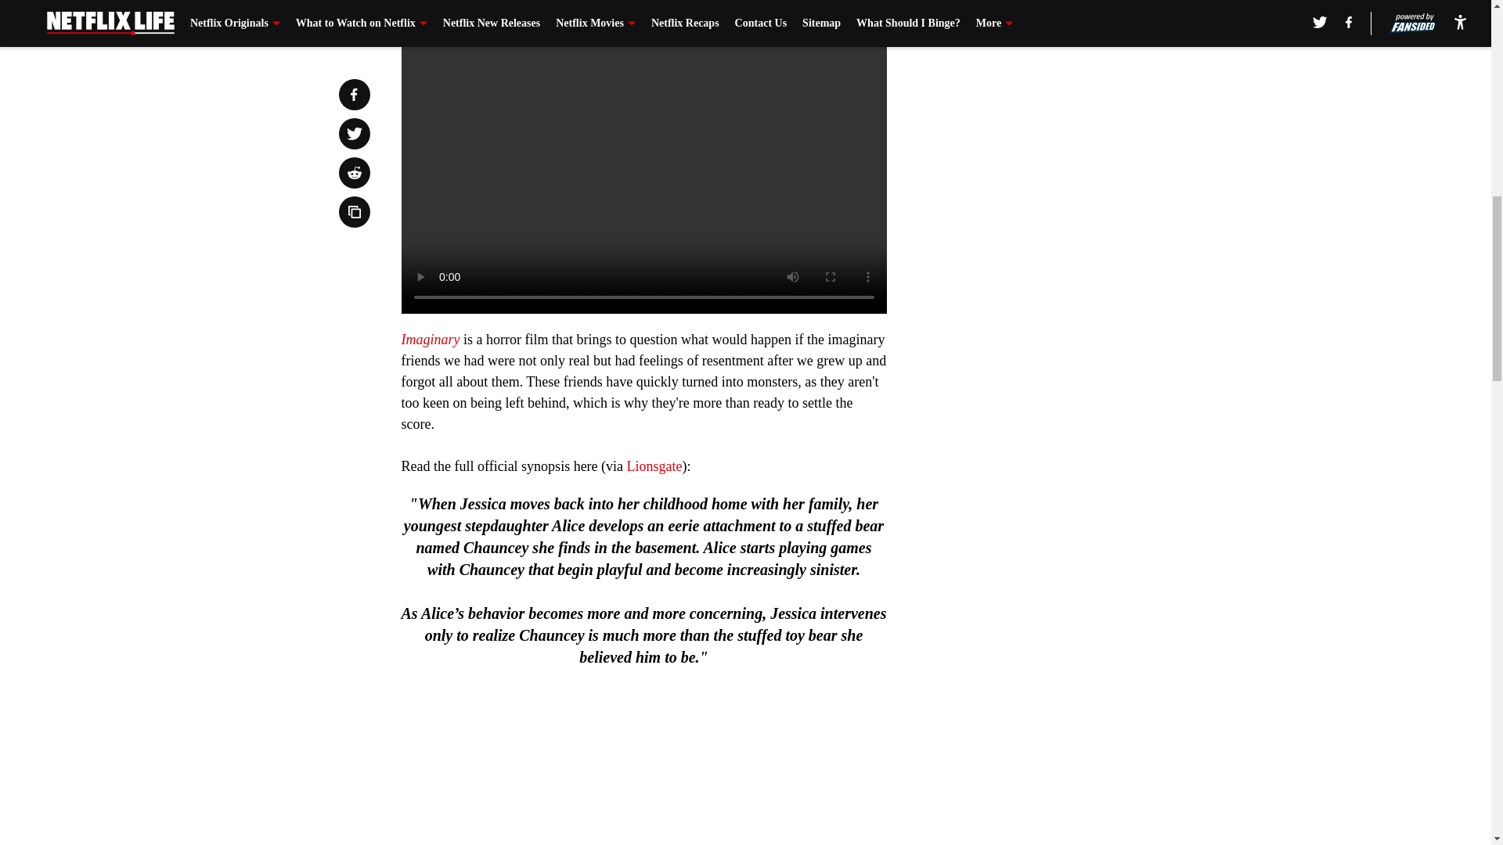 Image resolution: width=1503 pixels, height=845 pixels. What do you see at coordinates (1082, 138) in the screenshot?
I see `3rd party ad content` at bounding box center [1082, 138].